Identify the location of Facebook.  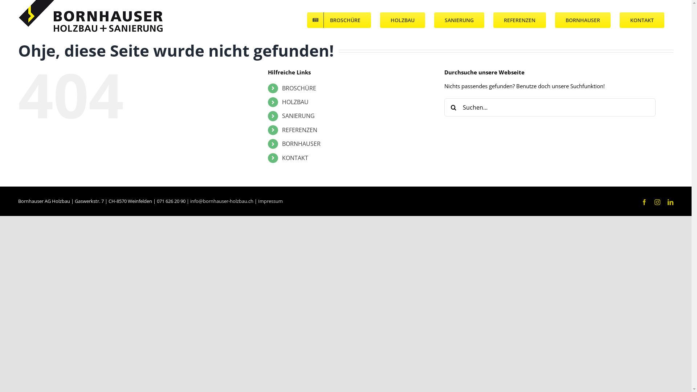
(644, 202).